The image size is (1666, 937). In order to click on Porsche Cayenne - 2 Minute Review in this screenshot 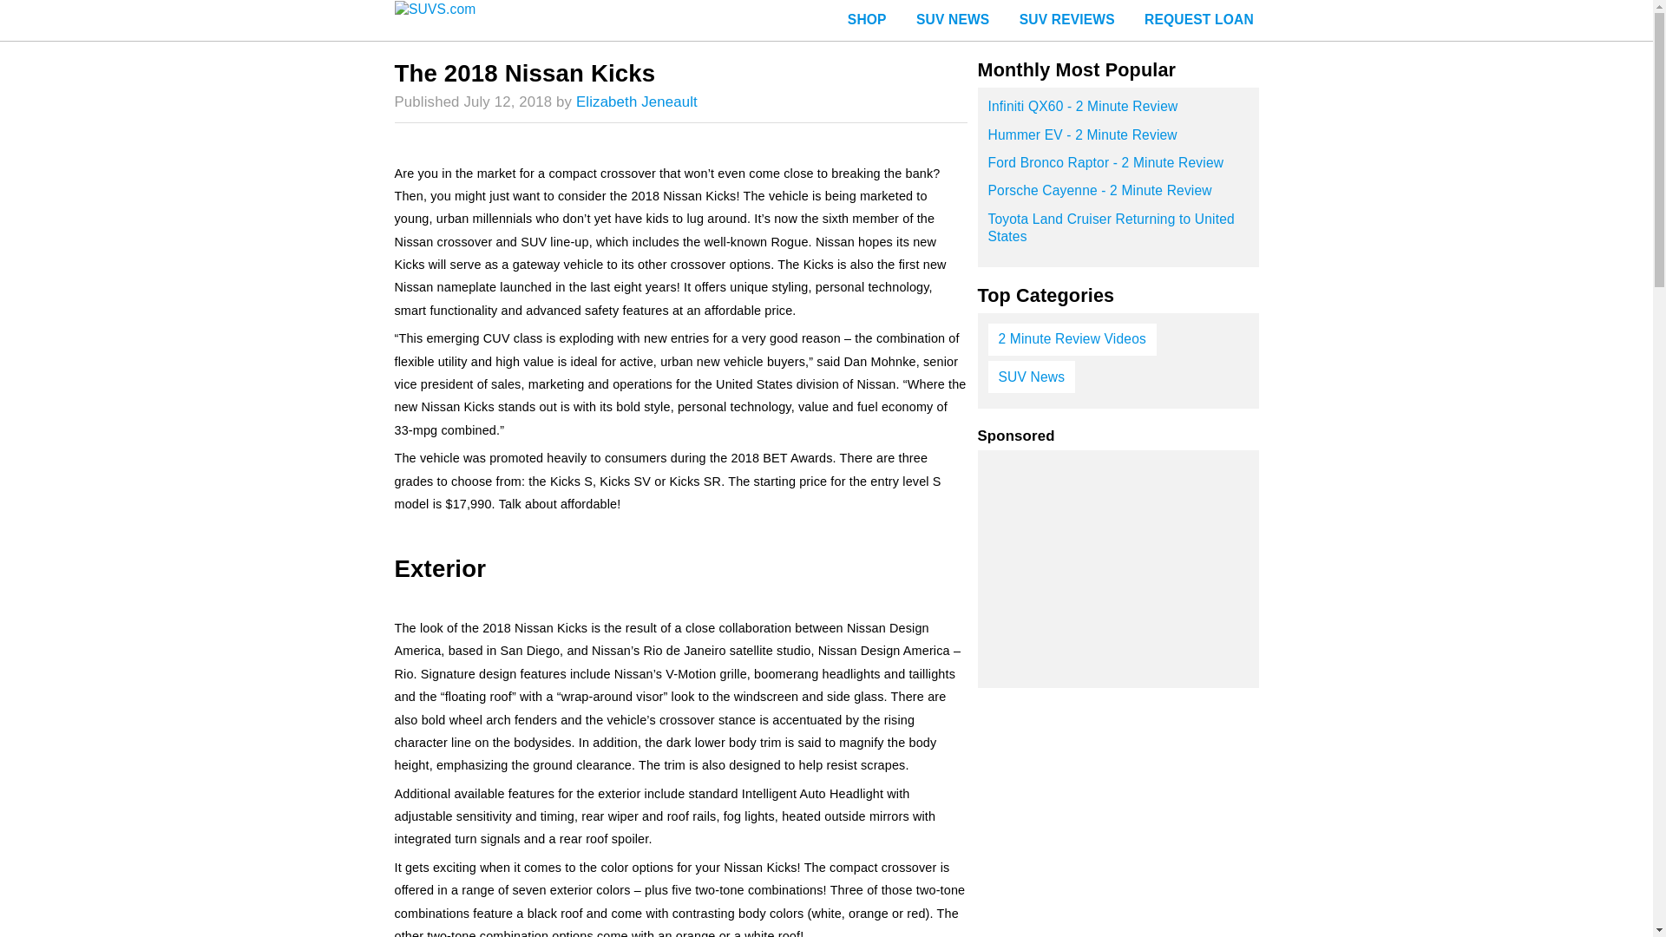, I will do `click(1118, 195)`.